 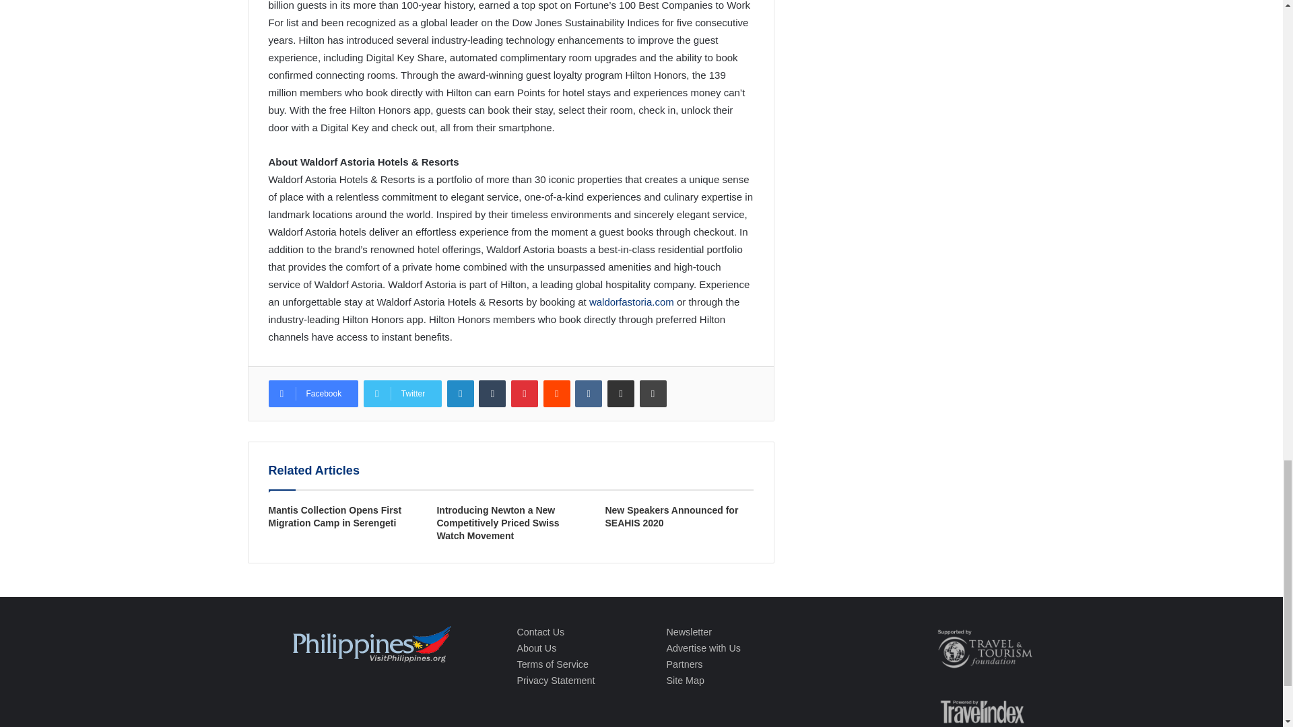 I want to click on Facebook, so click(x=312, y=393).